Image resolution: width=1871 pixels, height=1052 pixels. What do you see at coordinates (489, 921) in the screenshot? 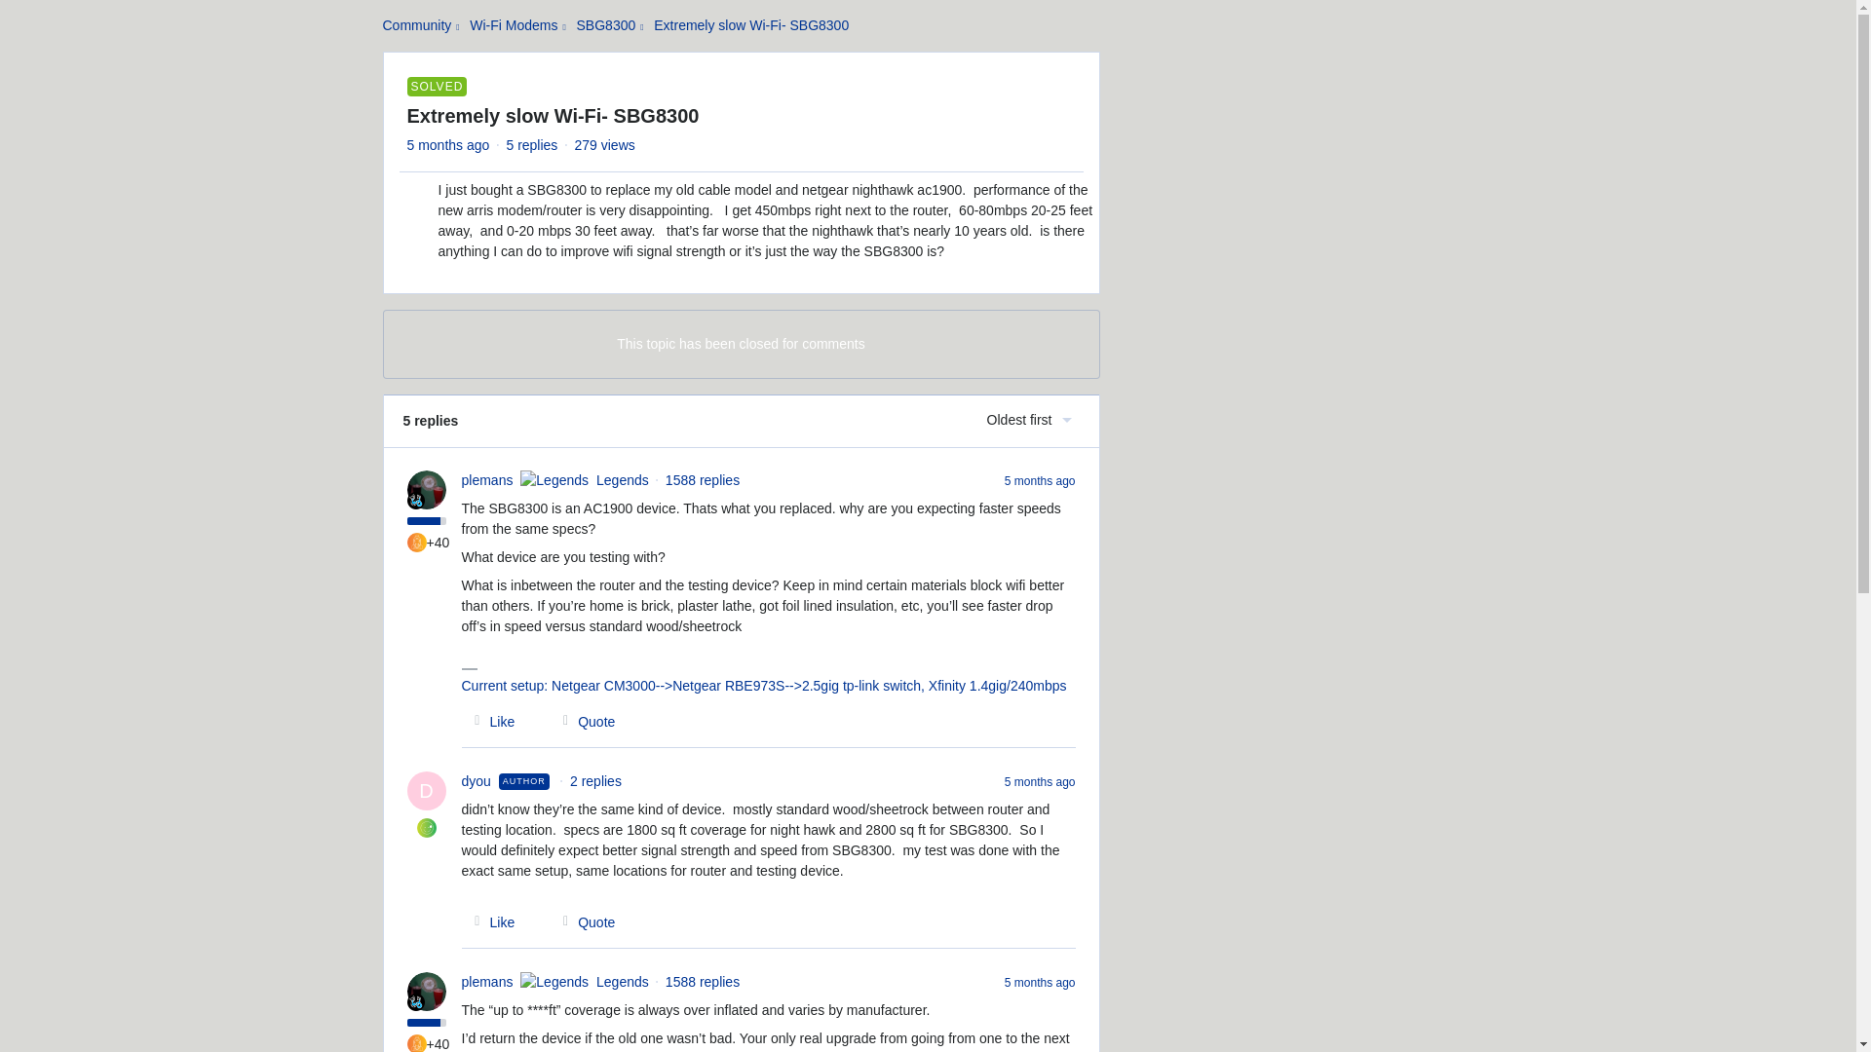
I see `Like` at bounding box center [489, 921].